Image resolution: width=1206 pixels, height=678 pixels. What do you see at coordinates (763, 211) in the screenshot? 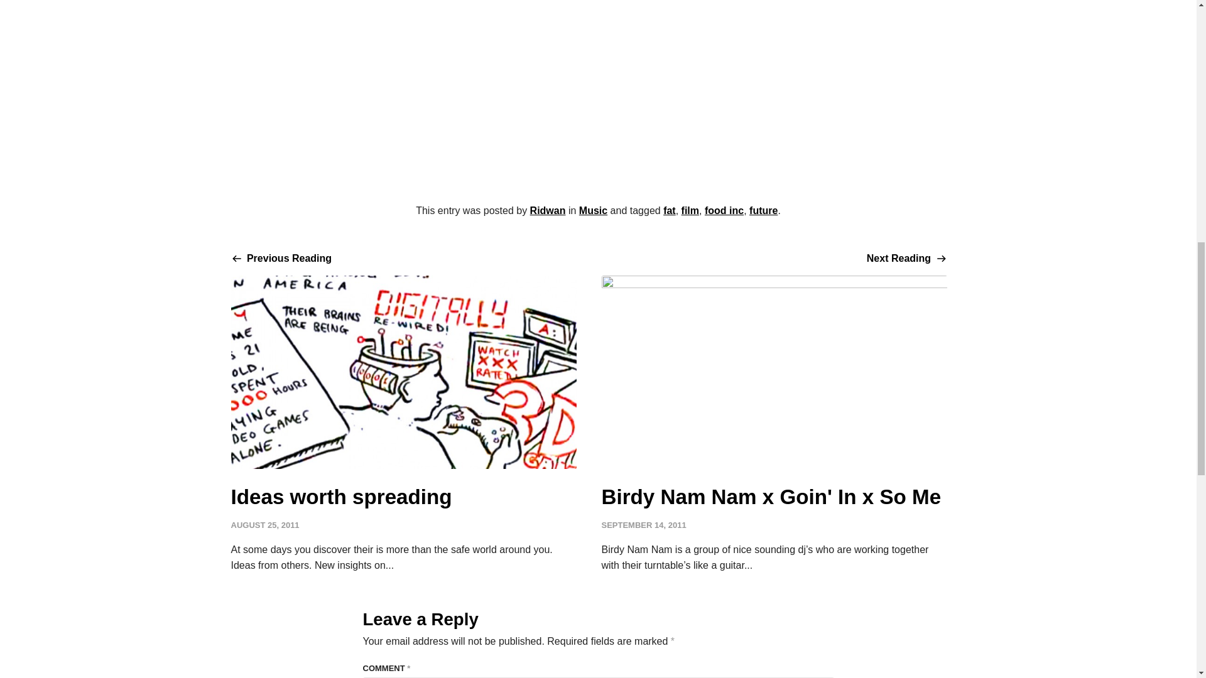
I see `Music` at bounding box center [763, 211].